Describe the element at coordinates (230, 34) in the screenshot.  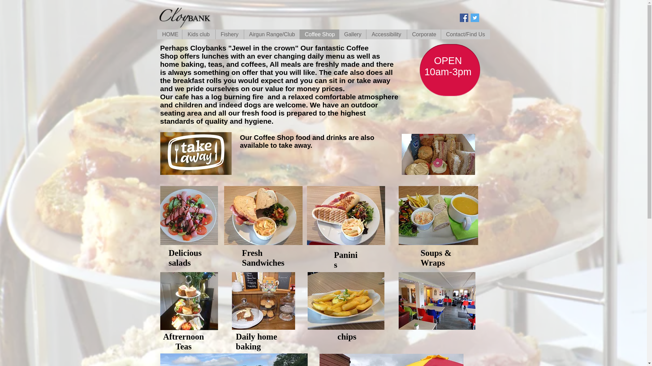
I see `Fishery` at that location.